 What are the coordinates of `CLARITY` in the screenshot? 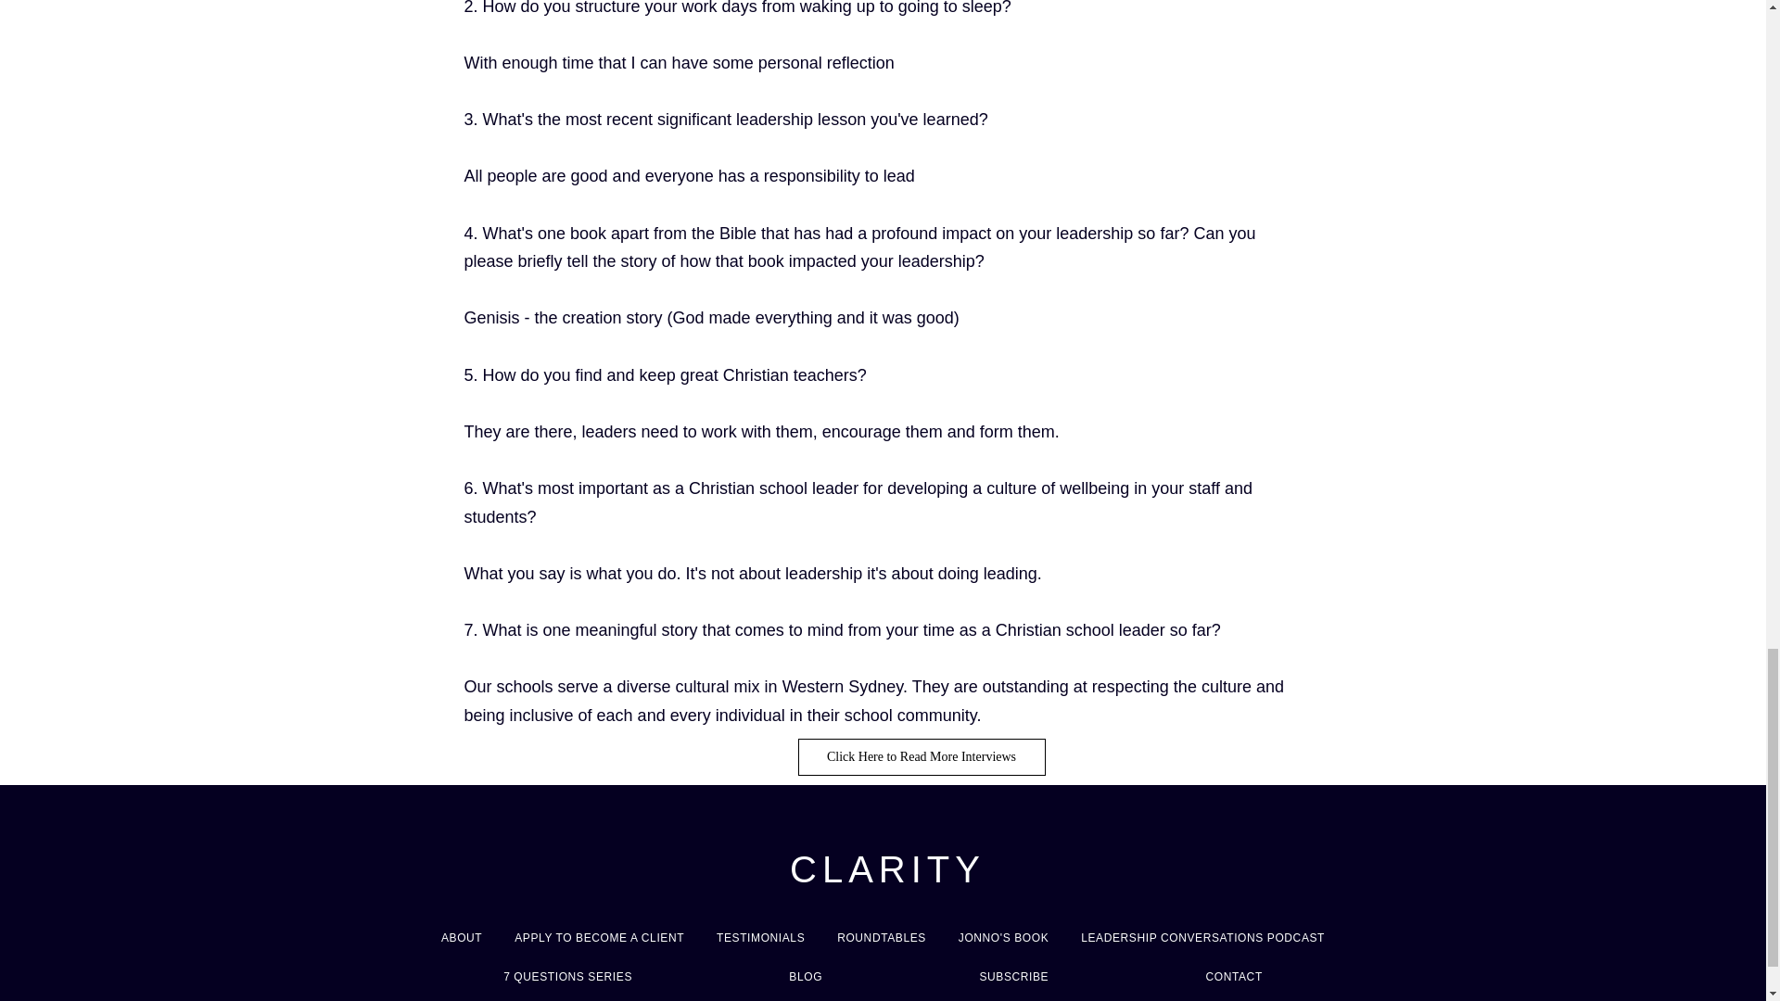 It's located at (888, 869).